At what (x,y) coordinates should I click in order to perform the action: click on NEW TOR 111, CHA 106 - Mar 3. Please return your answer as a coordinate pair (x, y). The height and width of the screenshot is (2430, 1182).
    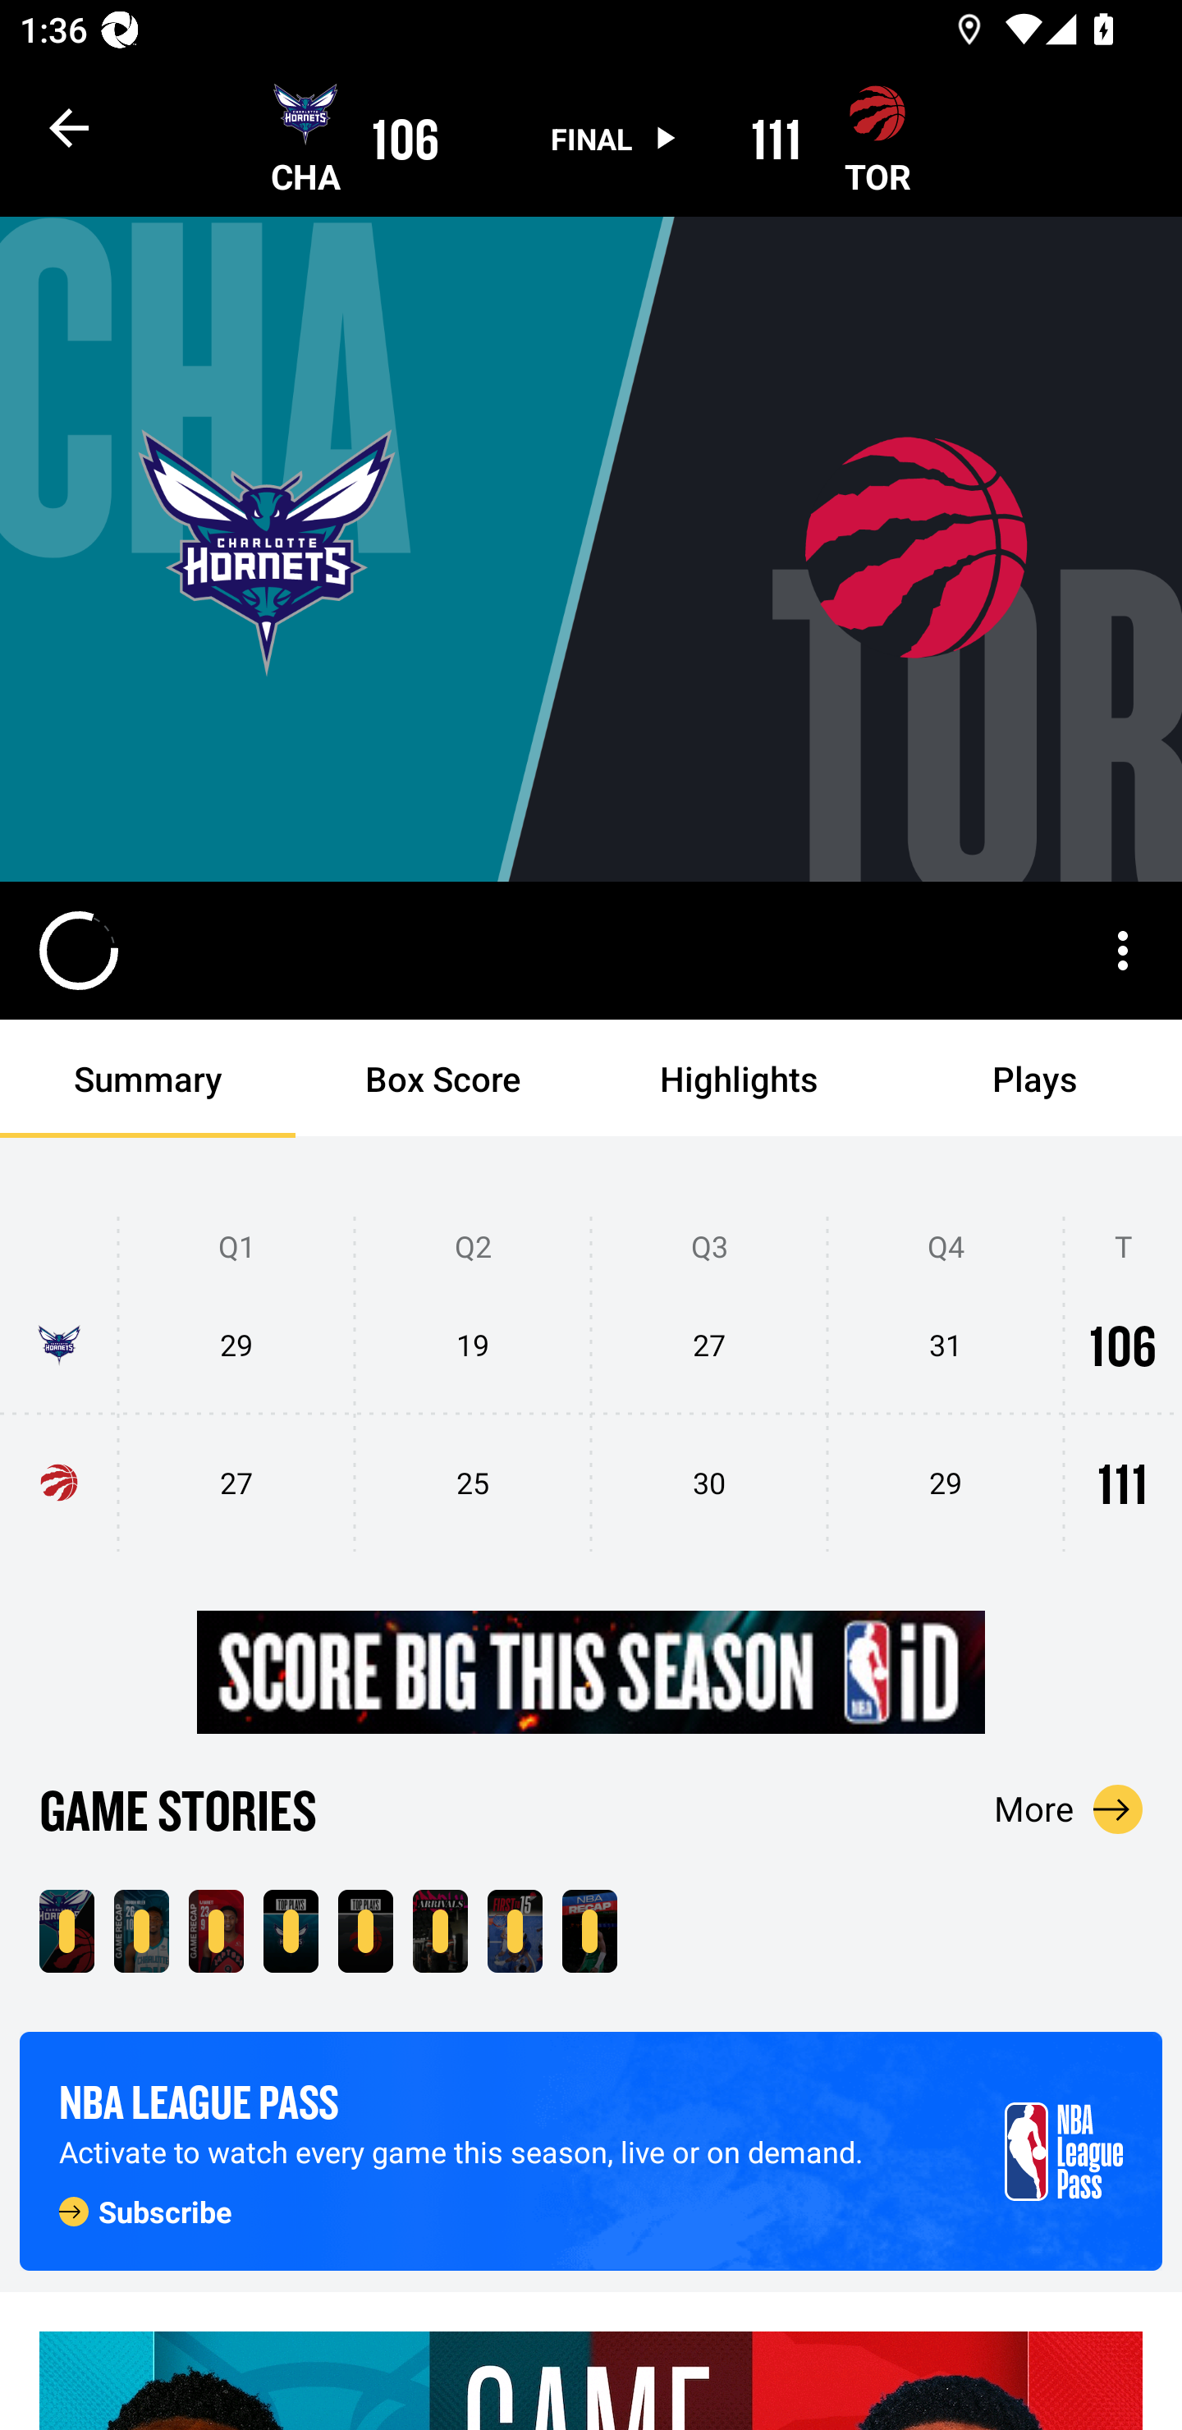
    Looking at the image, I should click on (66, 1931).